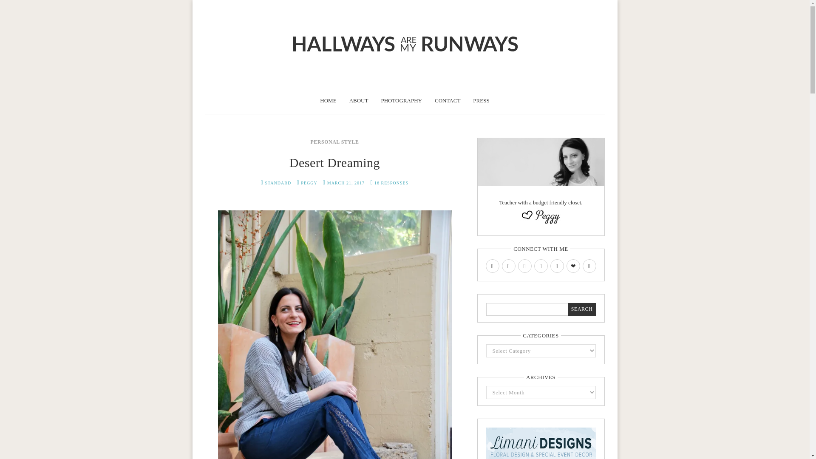  I want to click on Posts by Peggy, so click(309, 183).